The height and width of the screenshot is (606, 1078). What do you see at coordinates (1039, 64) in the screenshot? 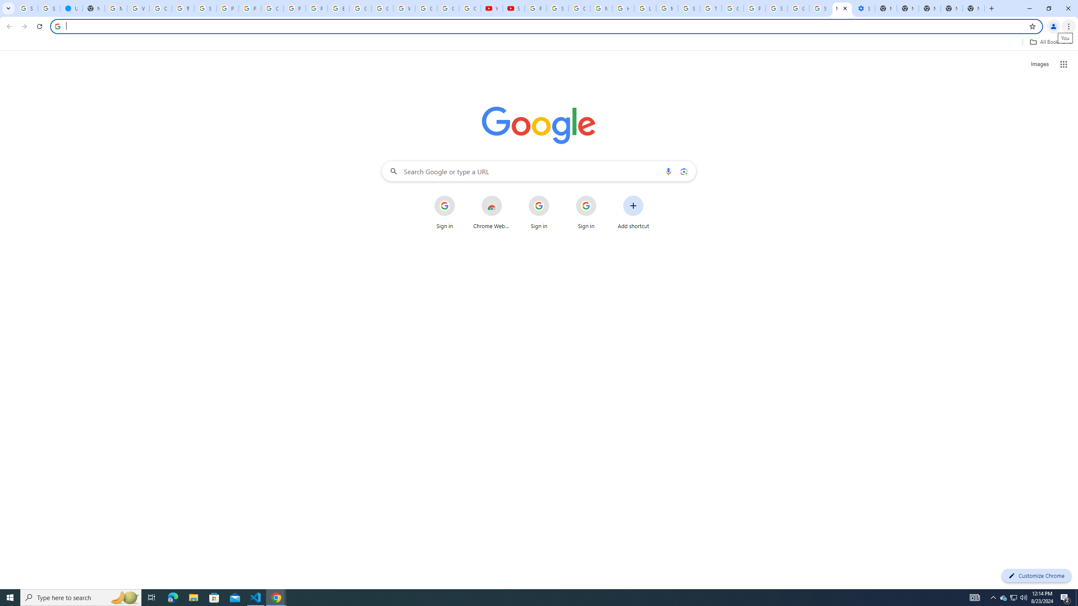
I see `Search for Images ` at bounding box center [1039, 64].